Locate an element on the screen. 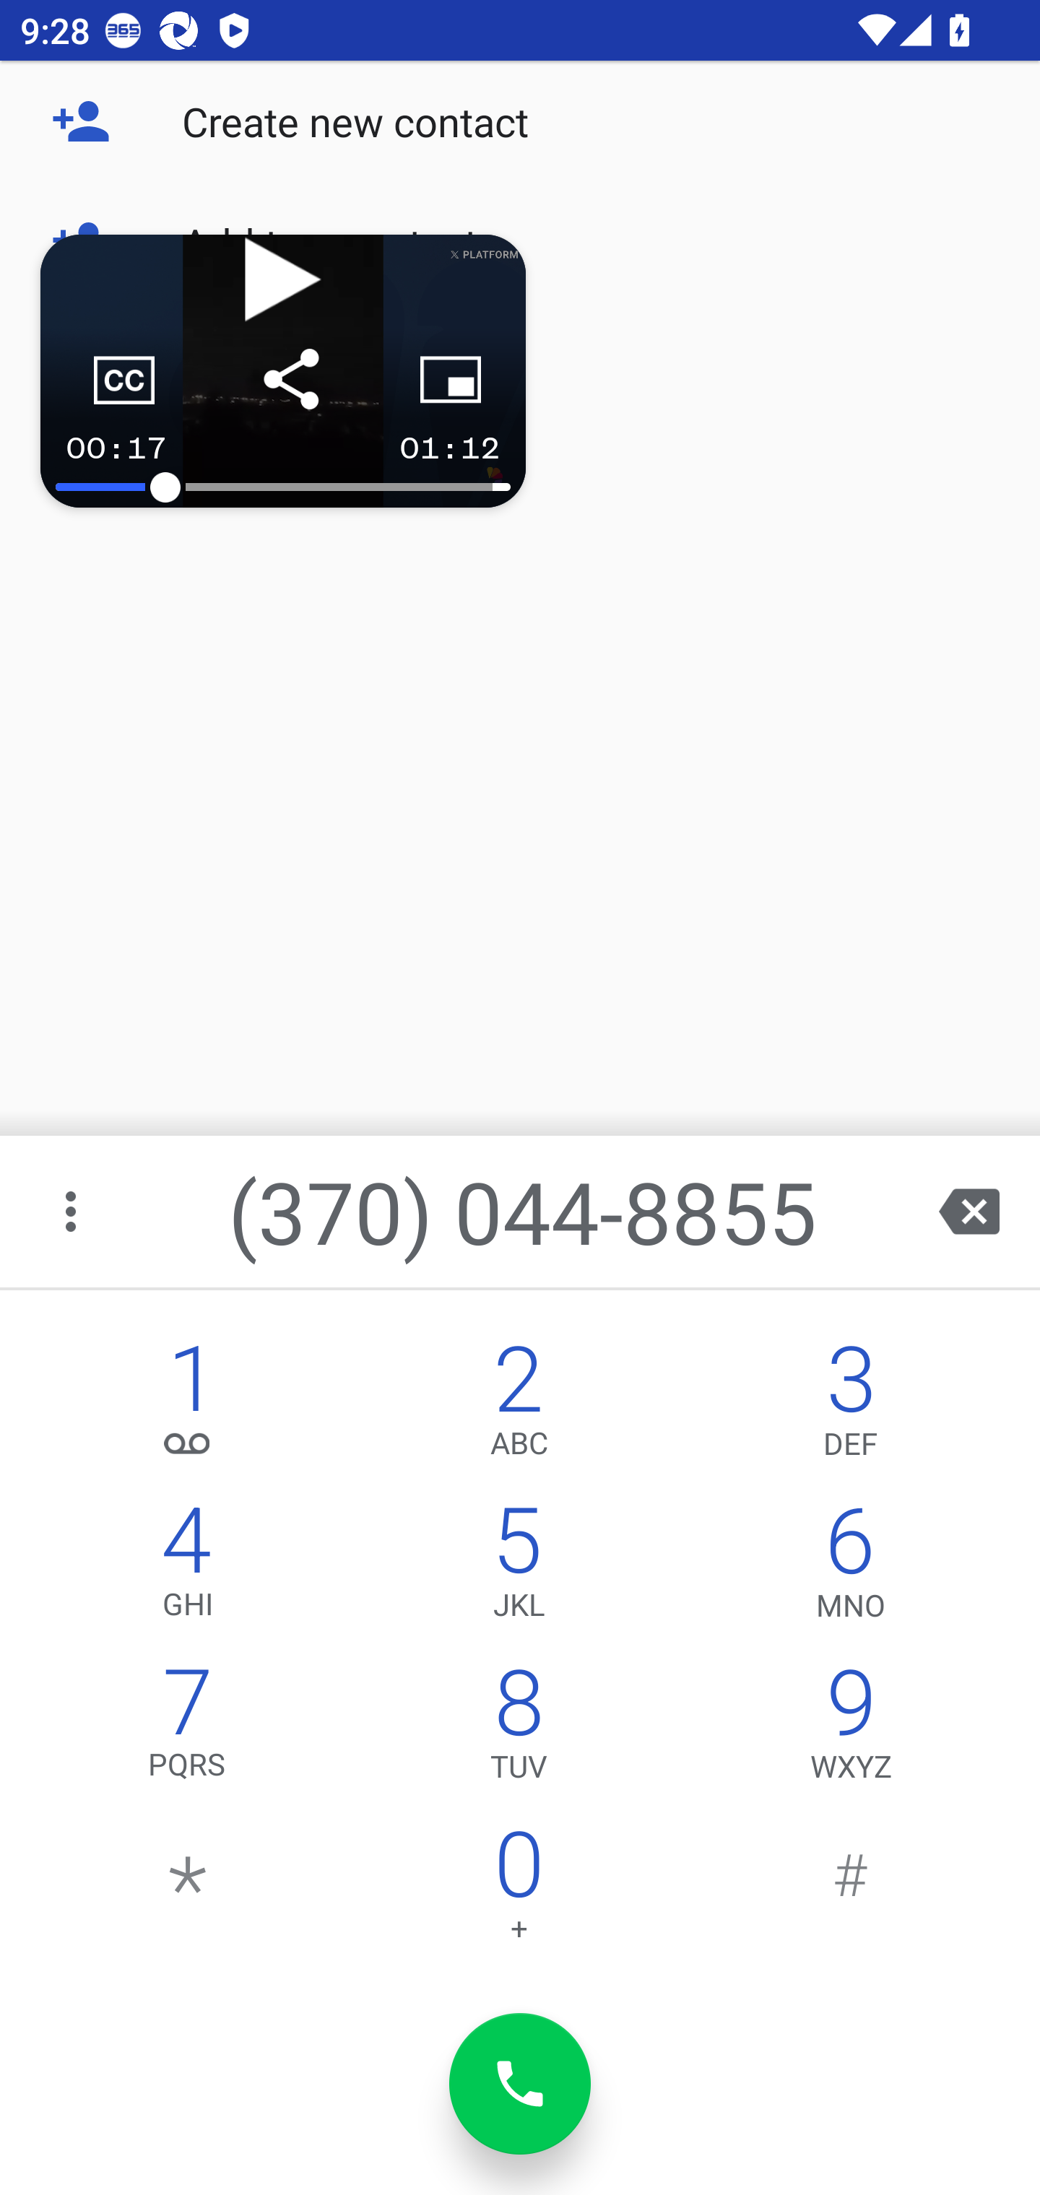  * is located at coordinates (188, 1892).